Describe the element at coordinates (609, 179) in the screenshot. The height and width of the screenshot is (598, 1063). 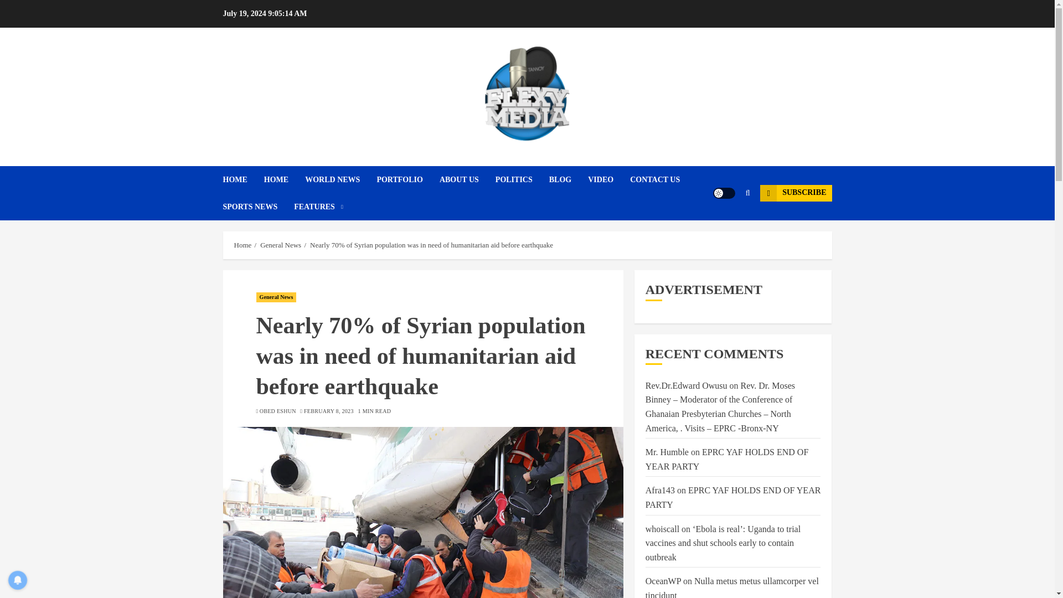
I see `VIDEO` at that location.